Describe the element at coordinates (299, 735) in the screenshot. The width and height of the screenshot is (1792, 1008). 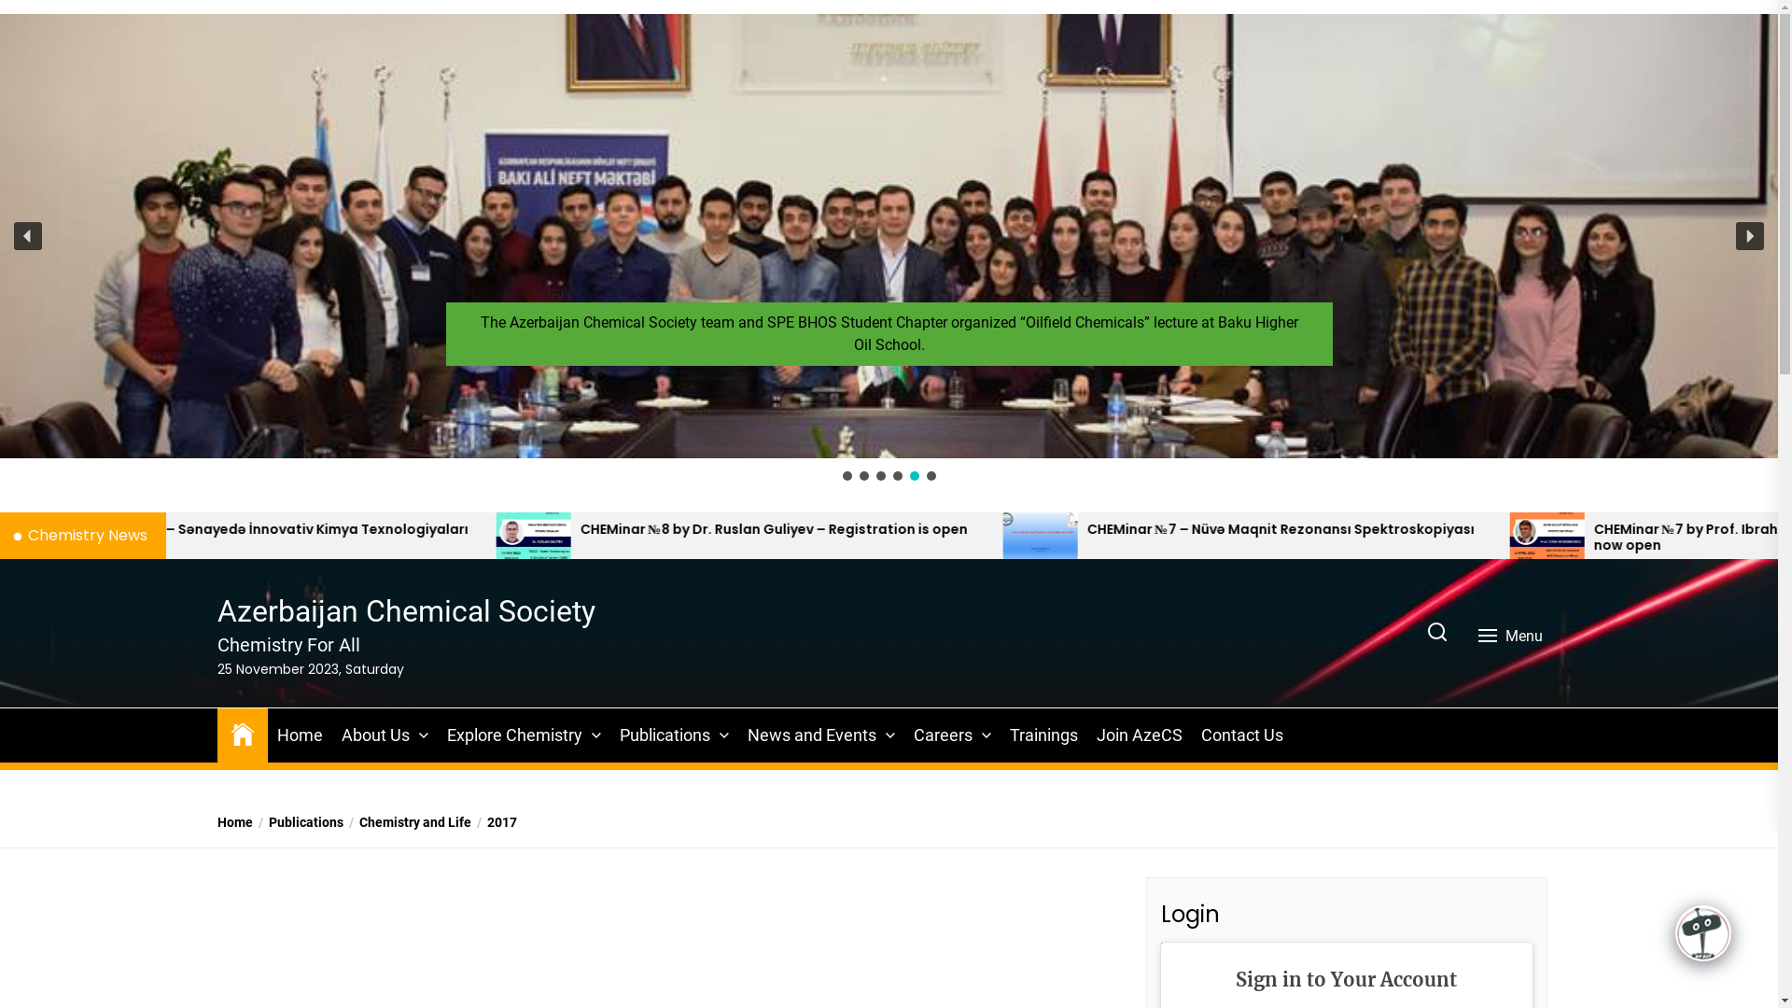
I see `Home` at that location.